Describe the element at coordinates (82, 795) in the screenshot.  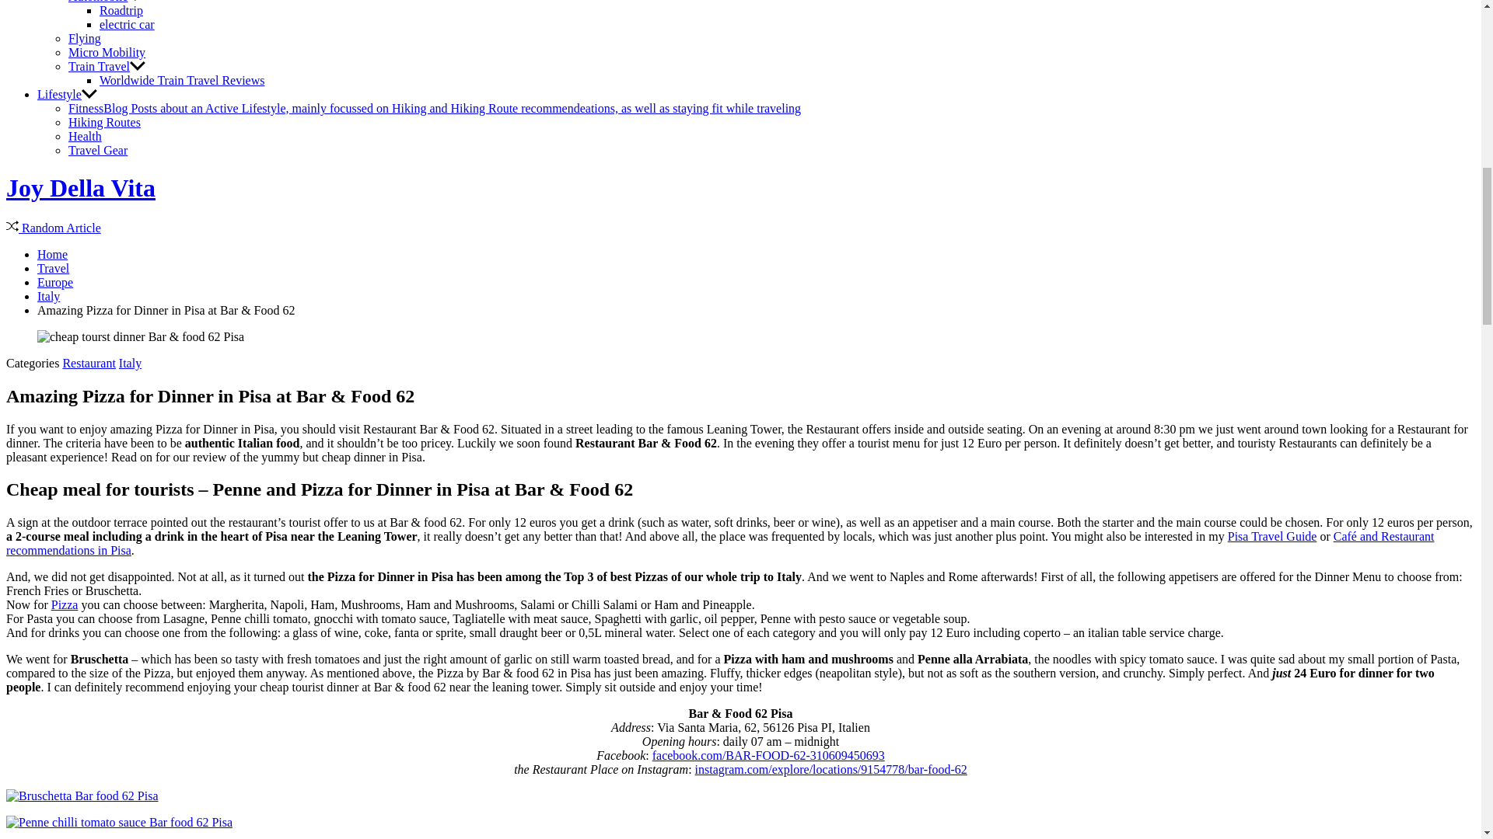
I see `Bruschetta Bar food 62 Pisa` at that location.